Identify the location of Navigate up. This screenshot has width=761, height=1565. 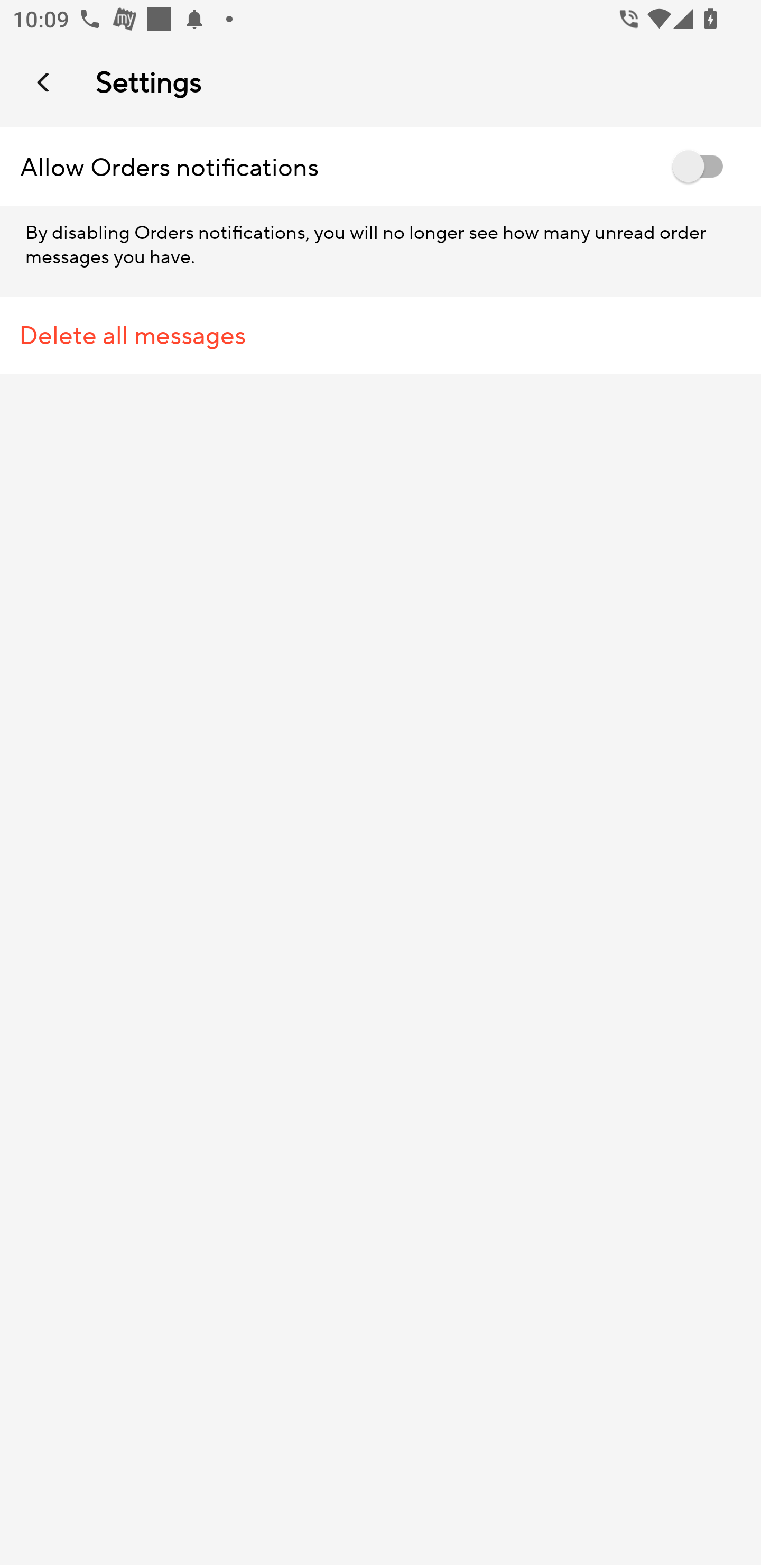
(44, 82).